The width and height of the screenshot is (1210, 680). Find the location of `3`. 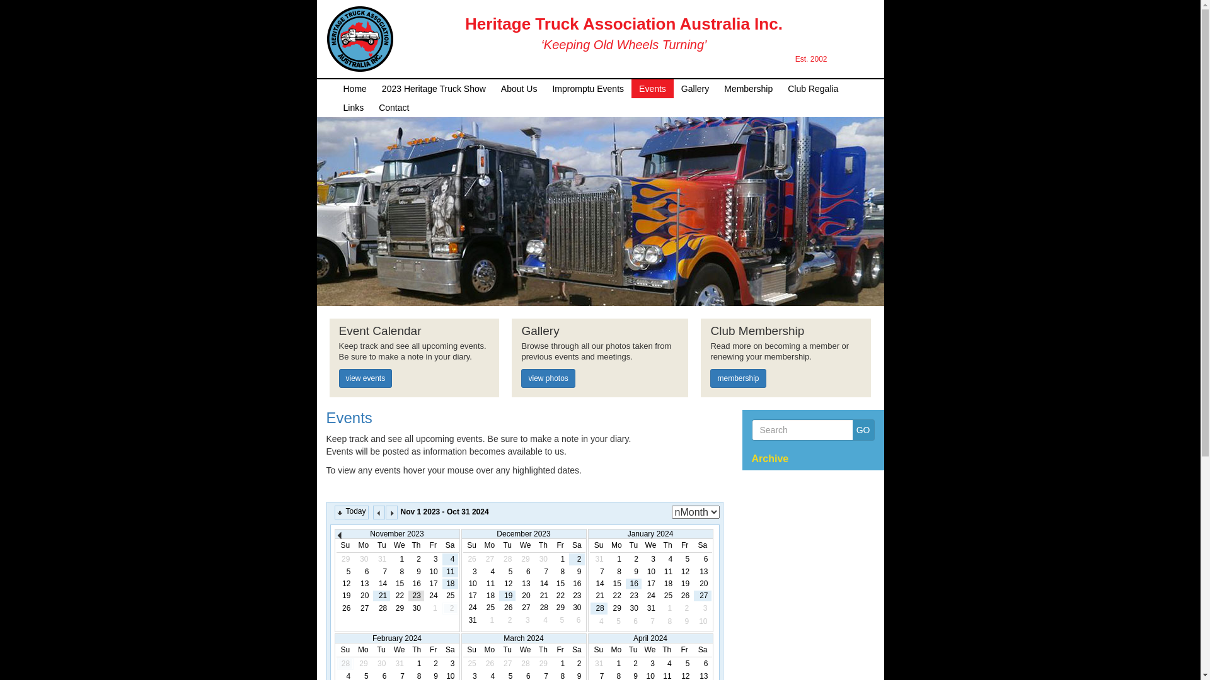

3 is located at coordinates (434, 559).